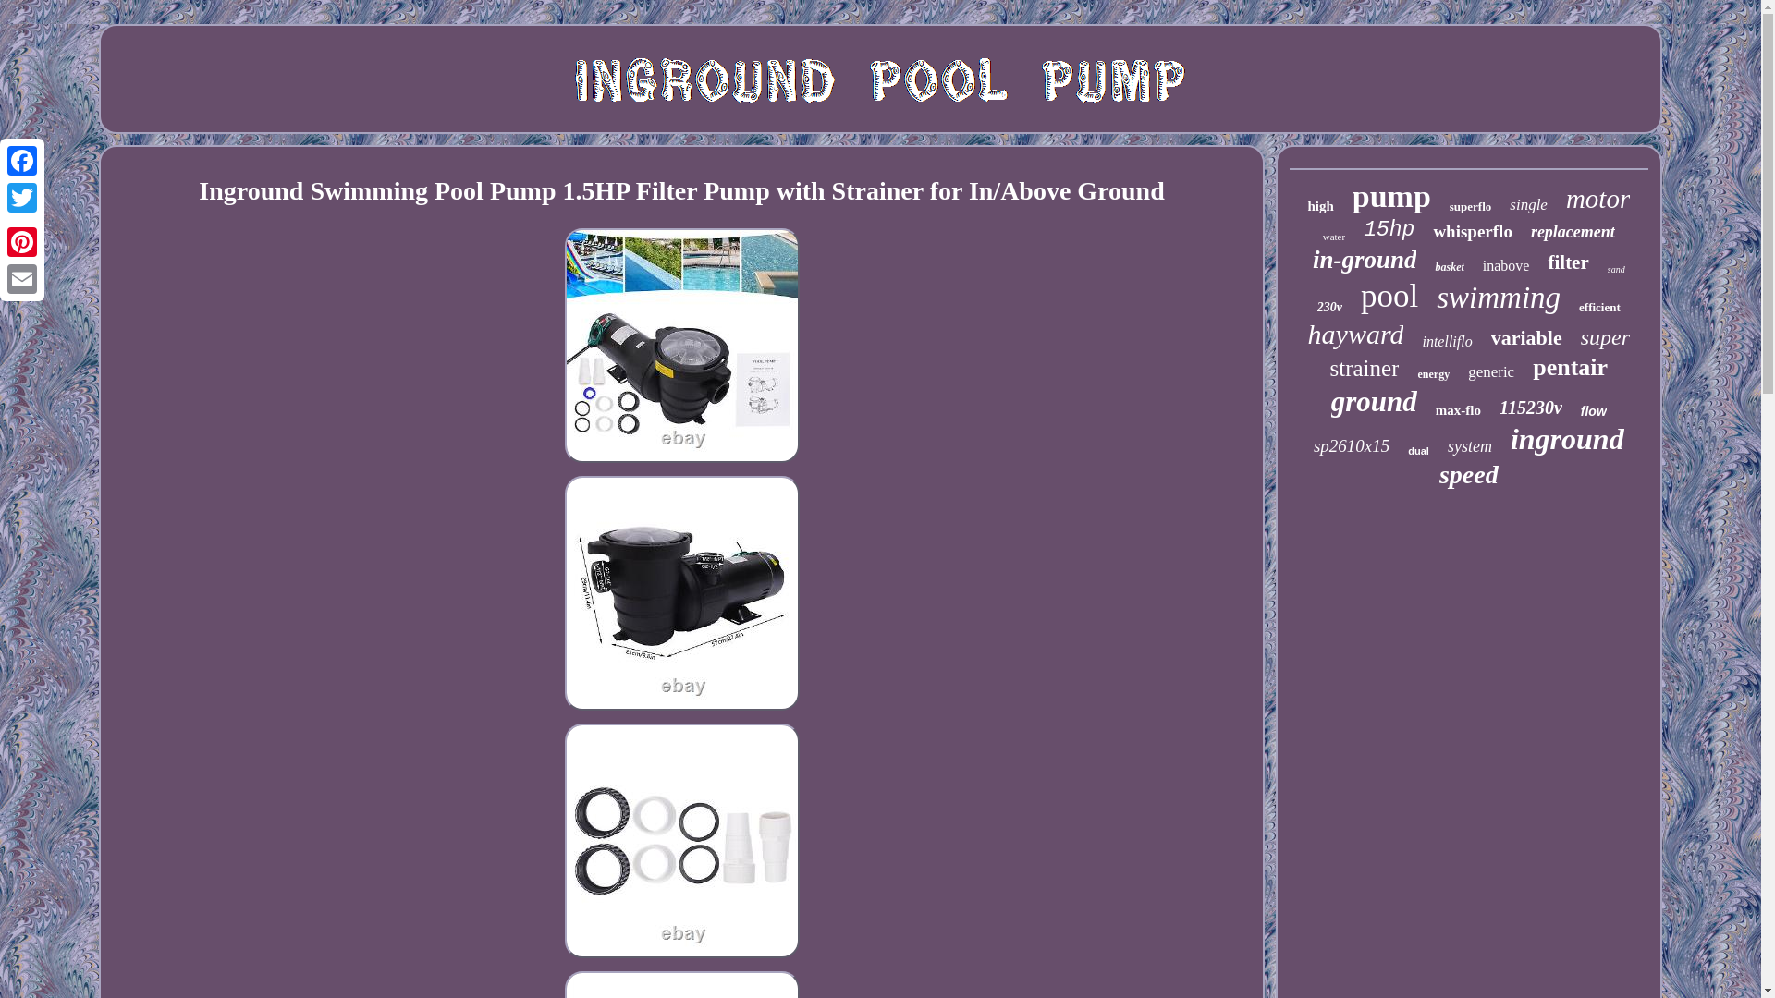  What do you see at coordinates (1599, 308) in the screenshot?
I see `efficient` at bounding box center [1599, 308].